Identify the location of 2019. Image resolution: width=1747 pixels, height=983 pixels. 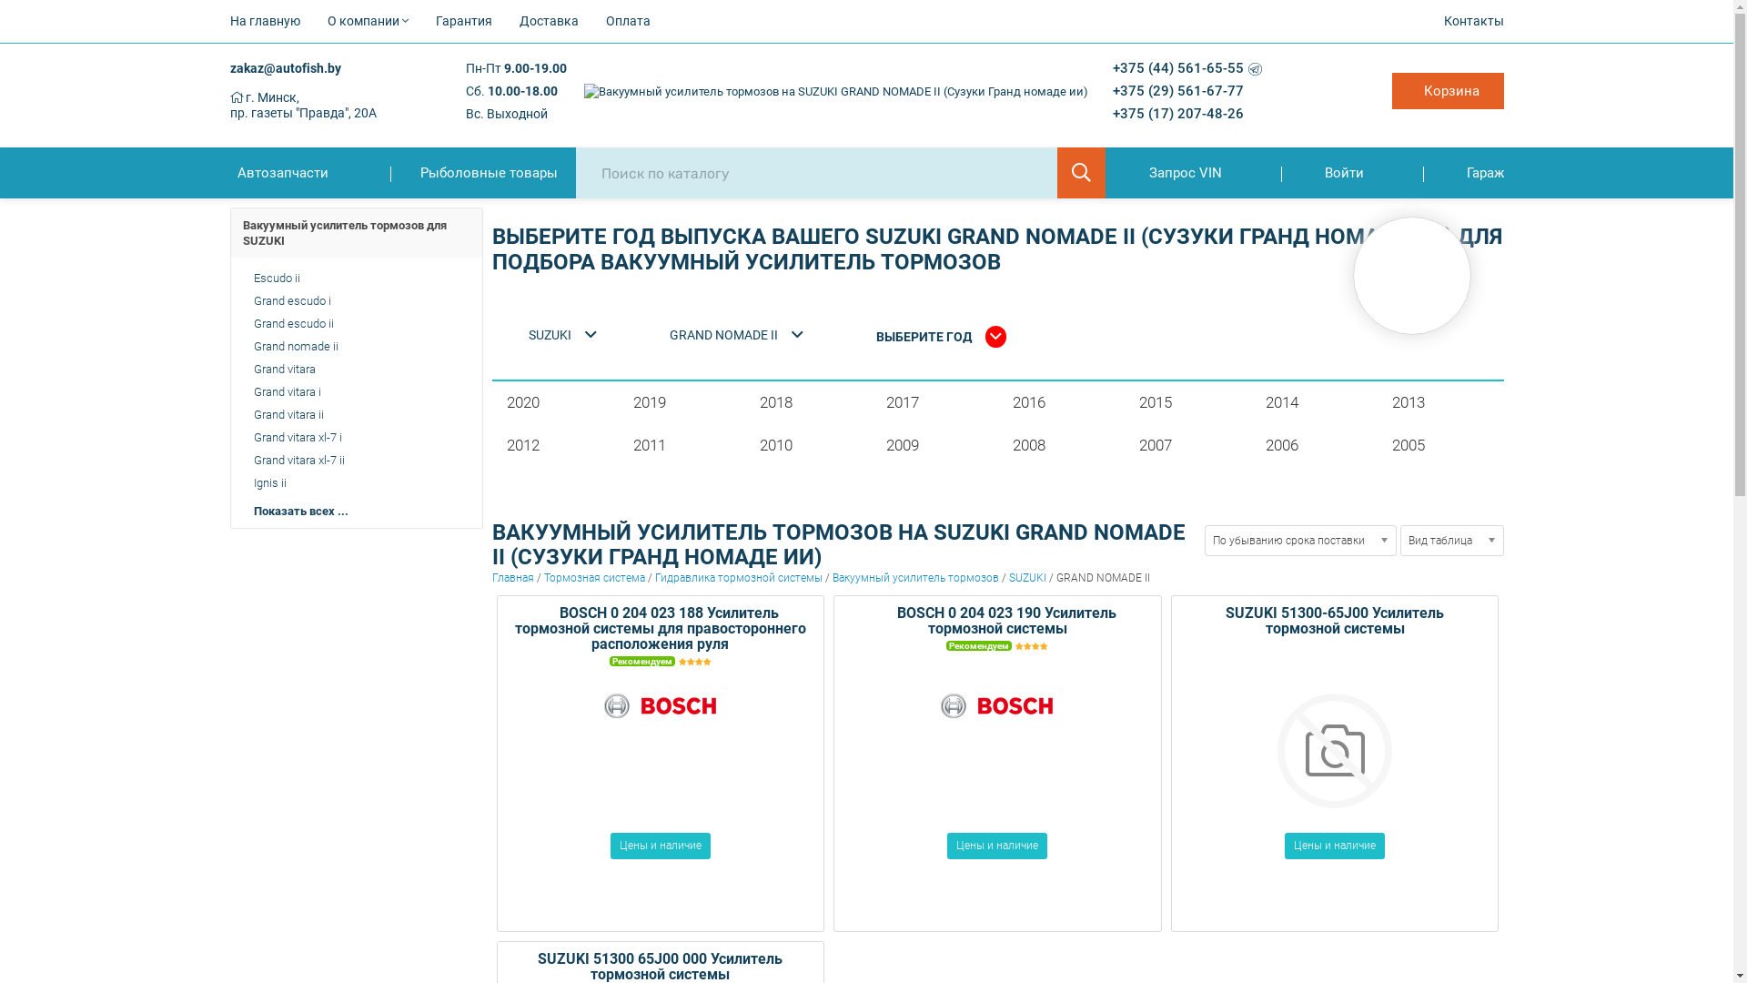
(682, 402).